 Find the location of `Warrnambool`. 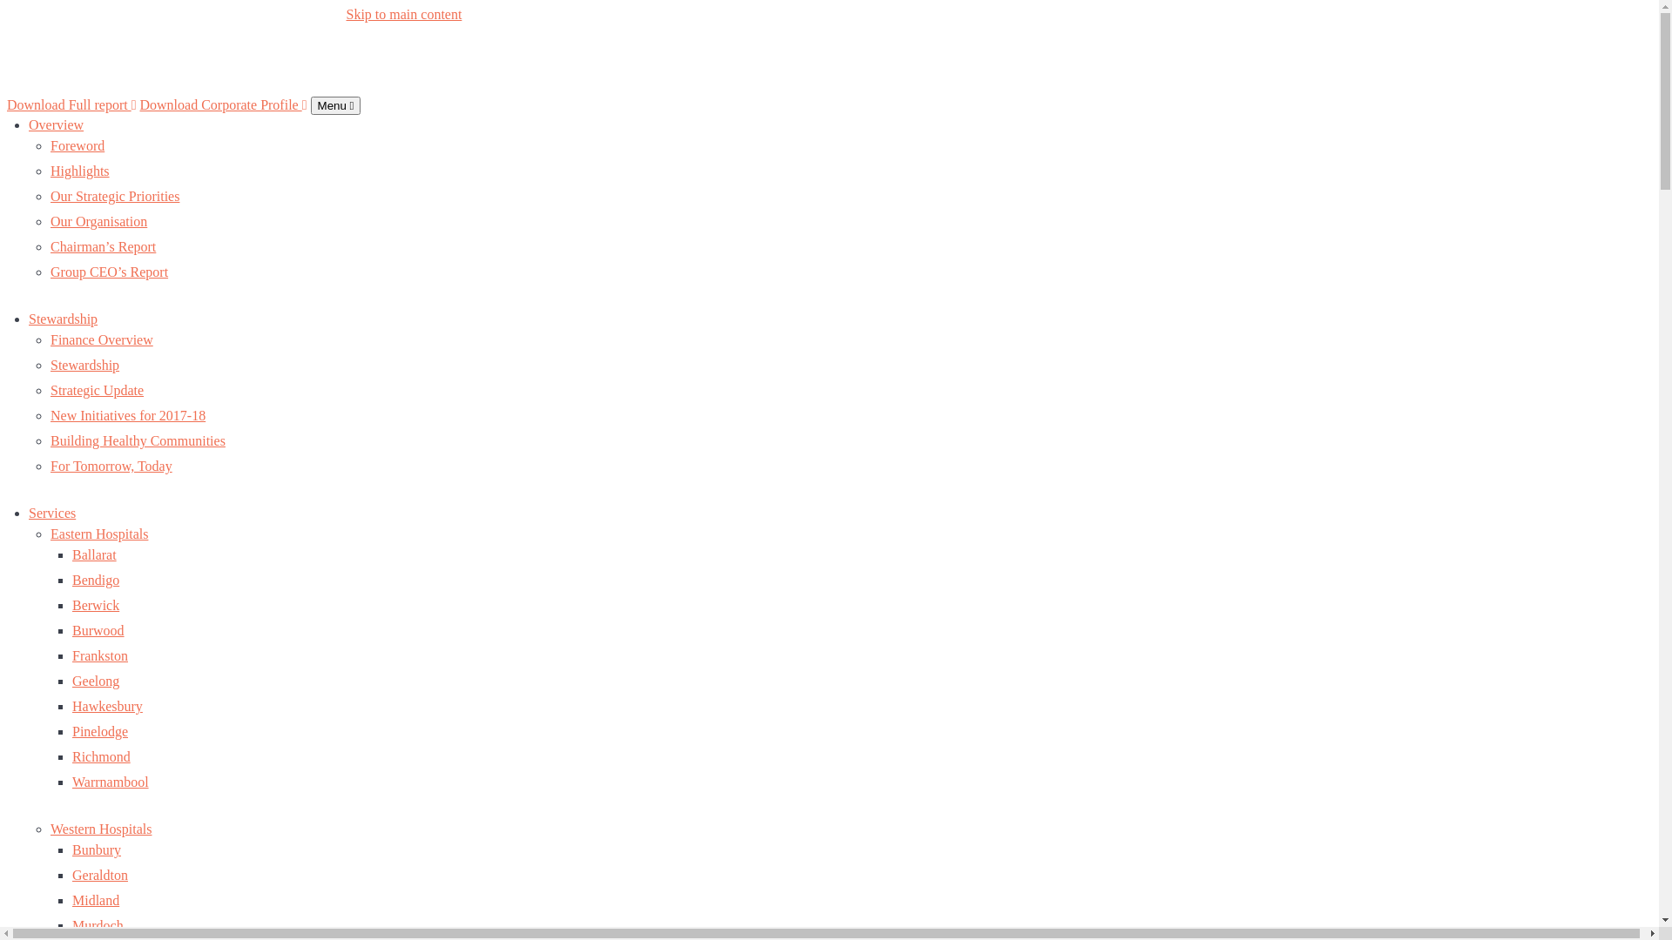

Warrnambool is located at coordinates (111, 782).